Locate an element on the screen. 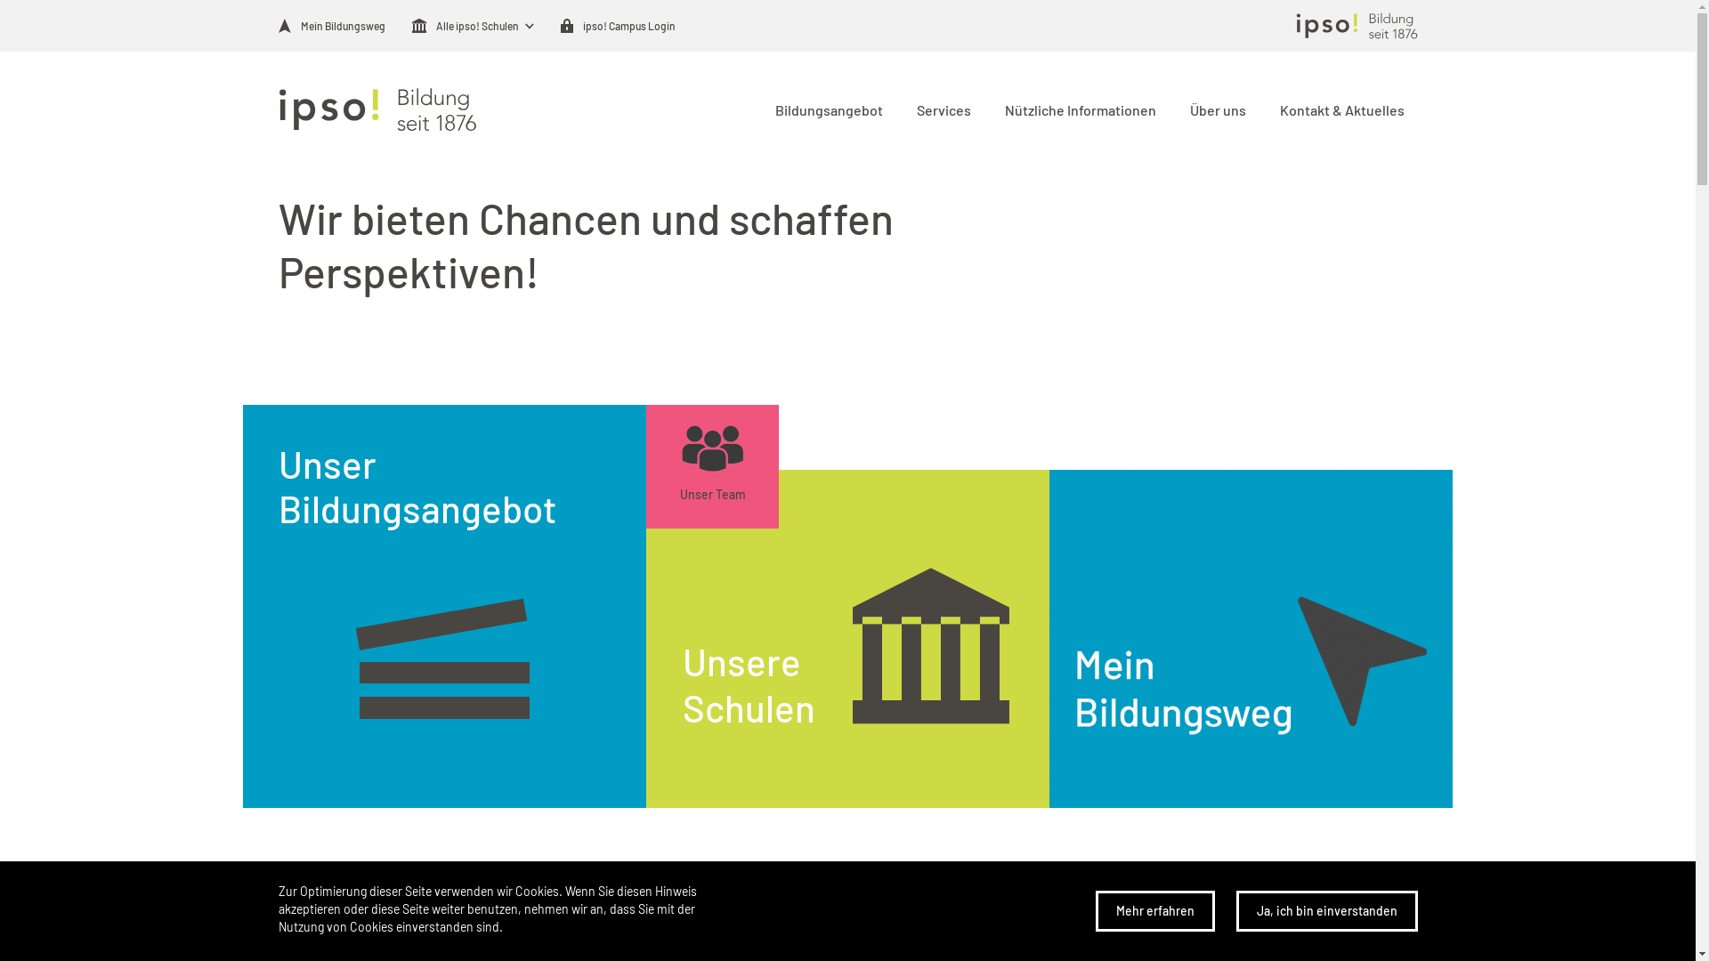 The image size is (1709, 961). Direkt zum Inhalt is located at coordinates (0, 121).